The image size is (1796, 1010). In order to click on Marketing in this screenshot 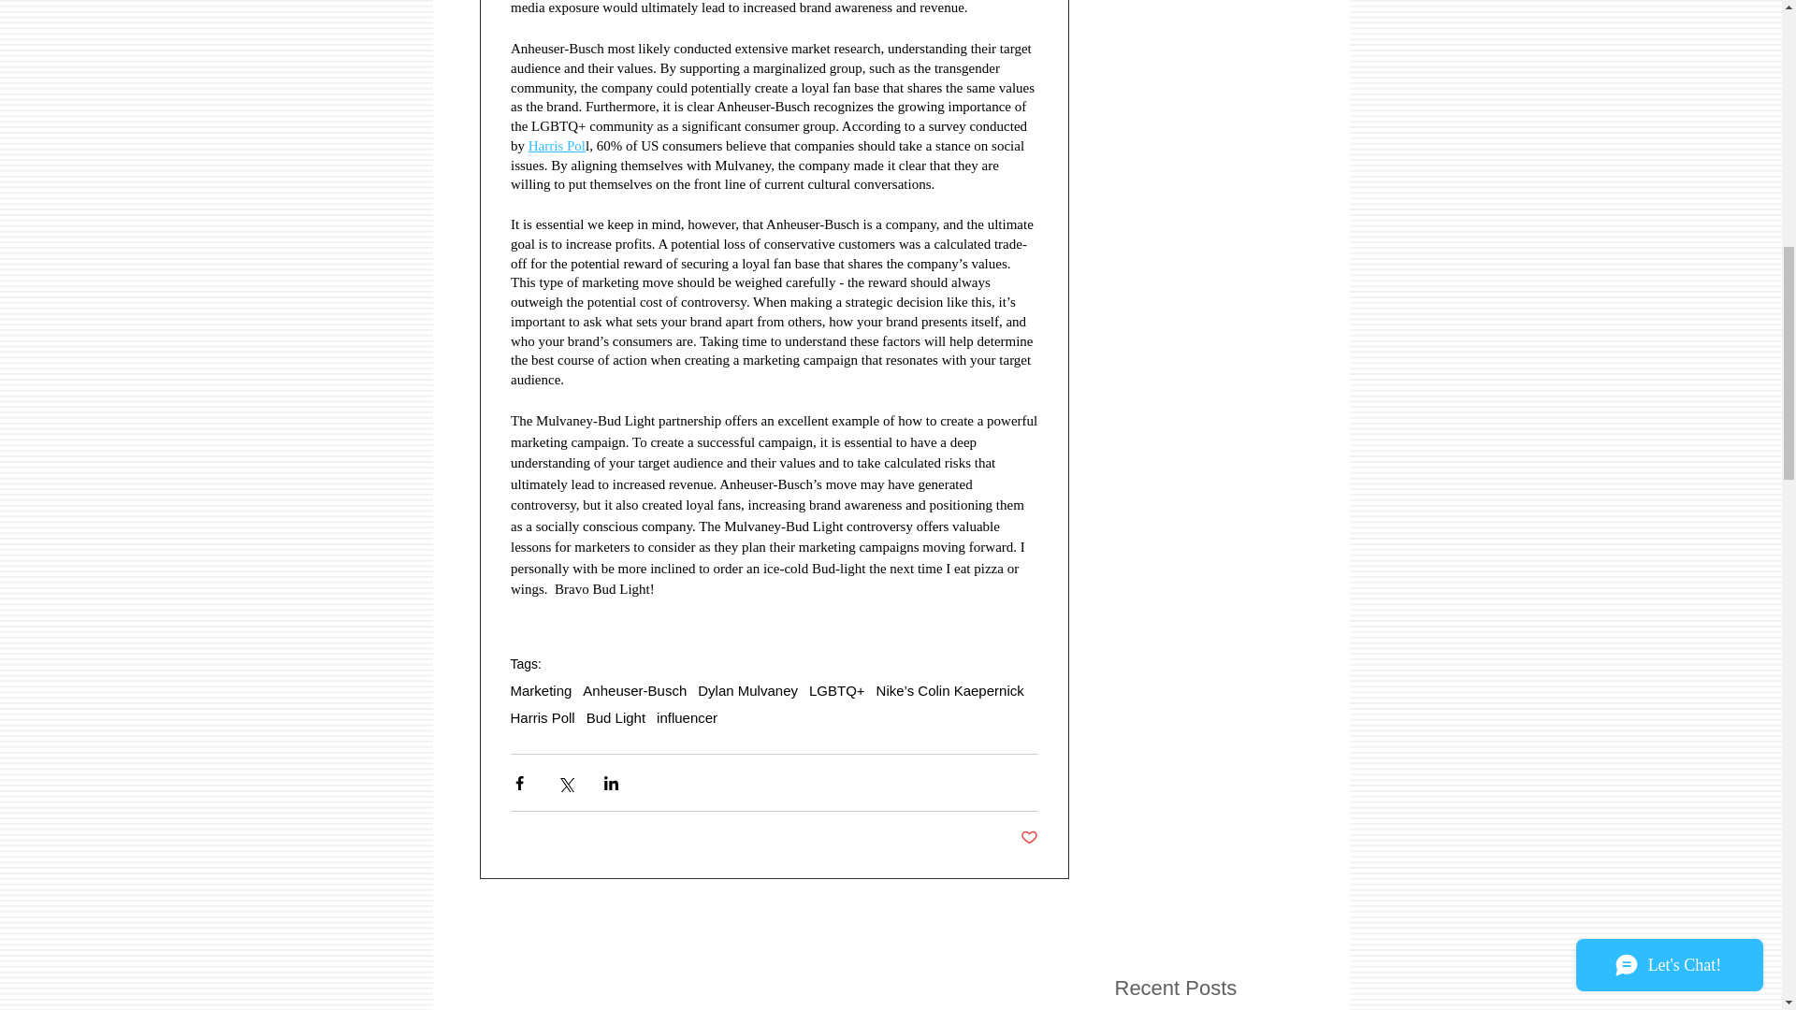, I will do `click(541, 690)`.